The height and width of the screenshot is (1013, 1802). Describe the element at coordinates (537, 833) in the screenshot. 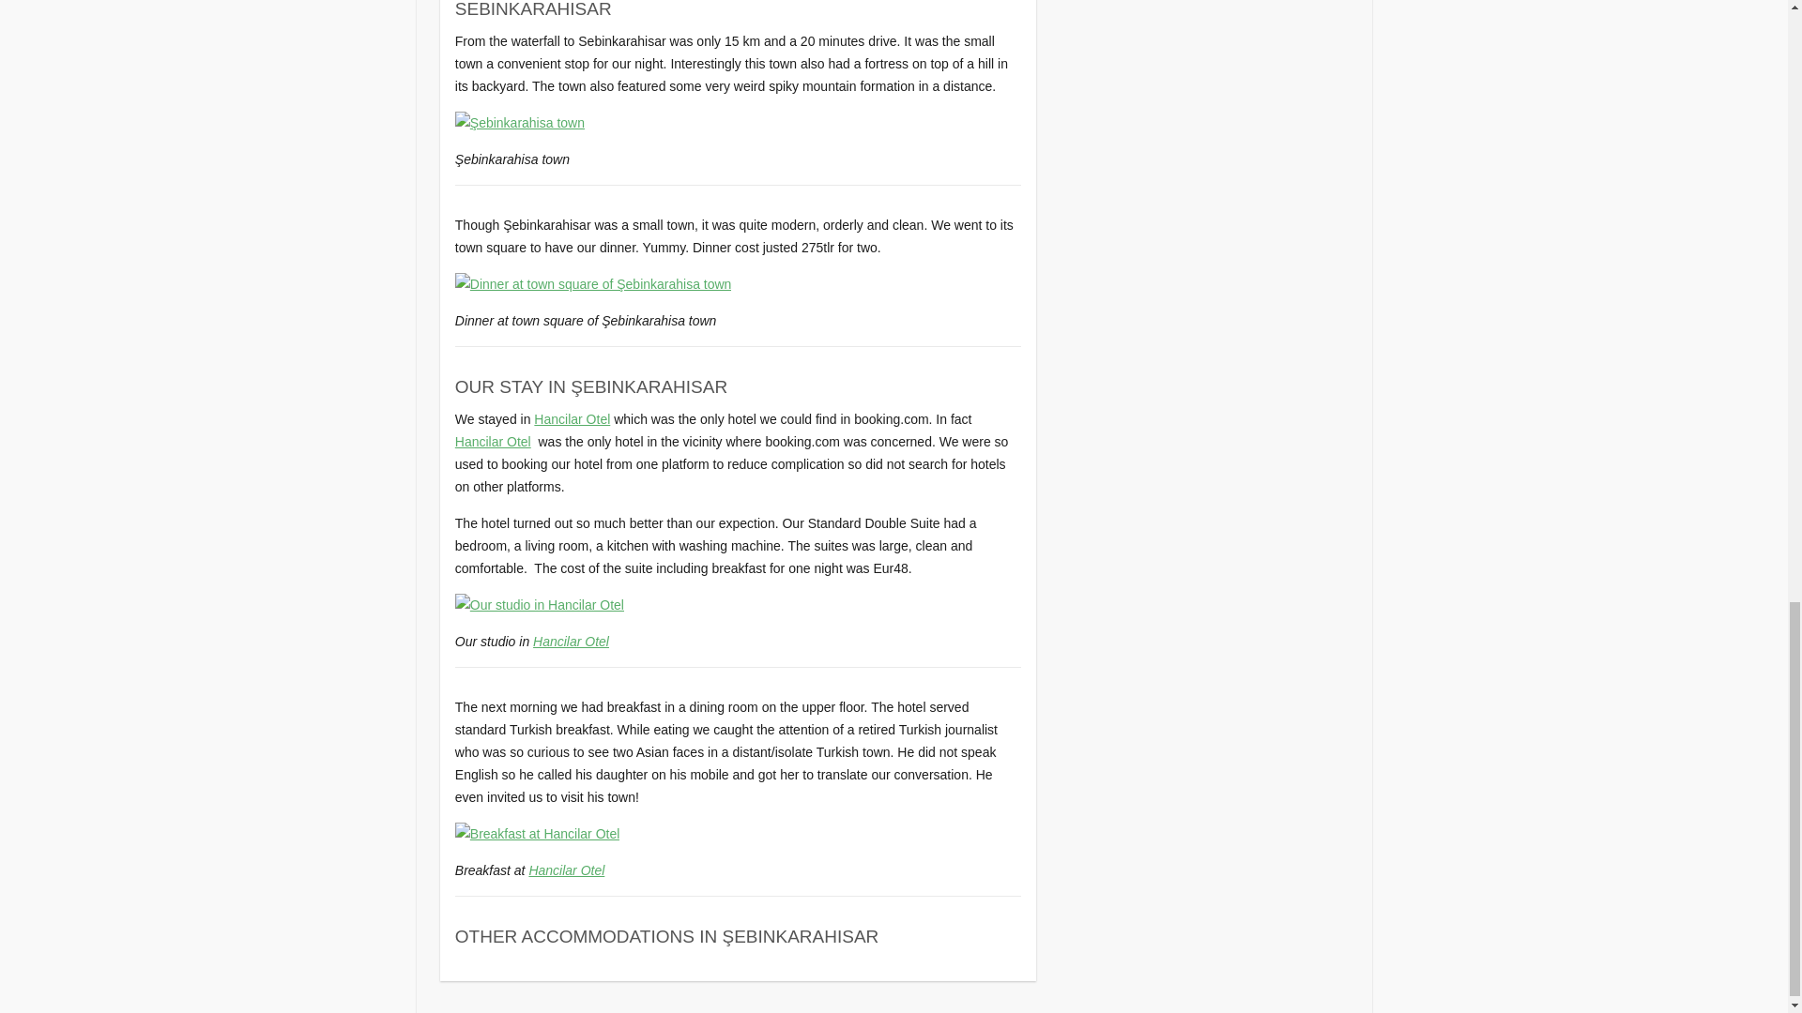

I see `Breakfast at Hancilar Otel` at that location.